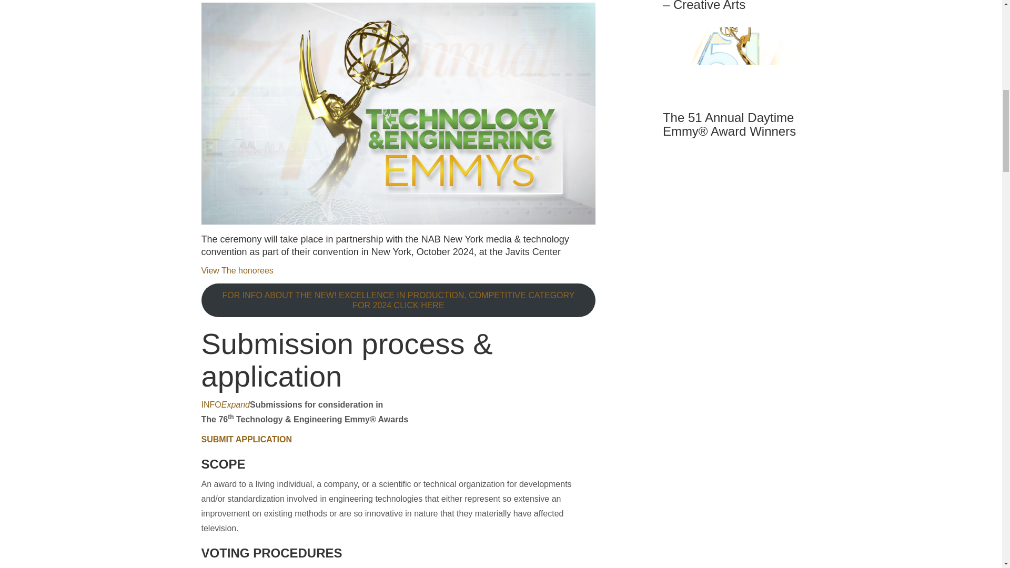 This screenshot has height=568, width=1010. Describe the element at coordinates (237, 270) in the screenshot. I see `View The honorees` at that location.